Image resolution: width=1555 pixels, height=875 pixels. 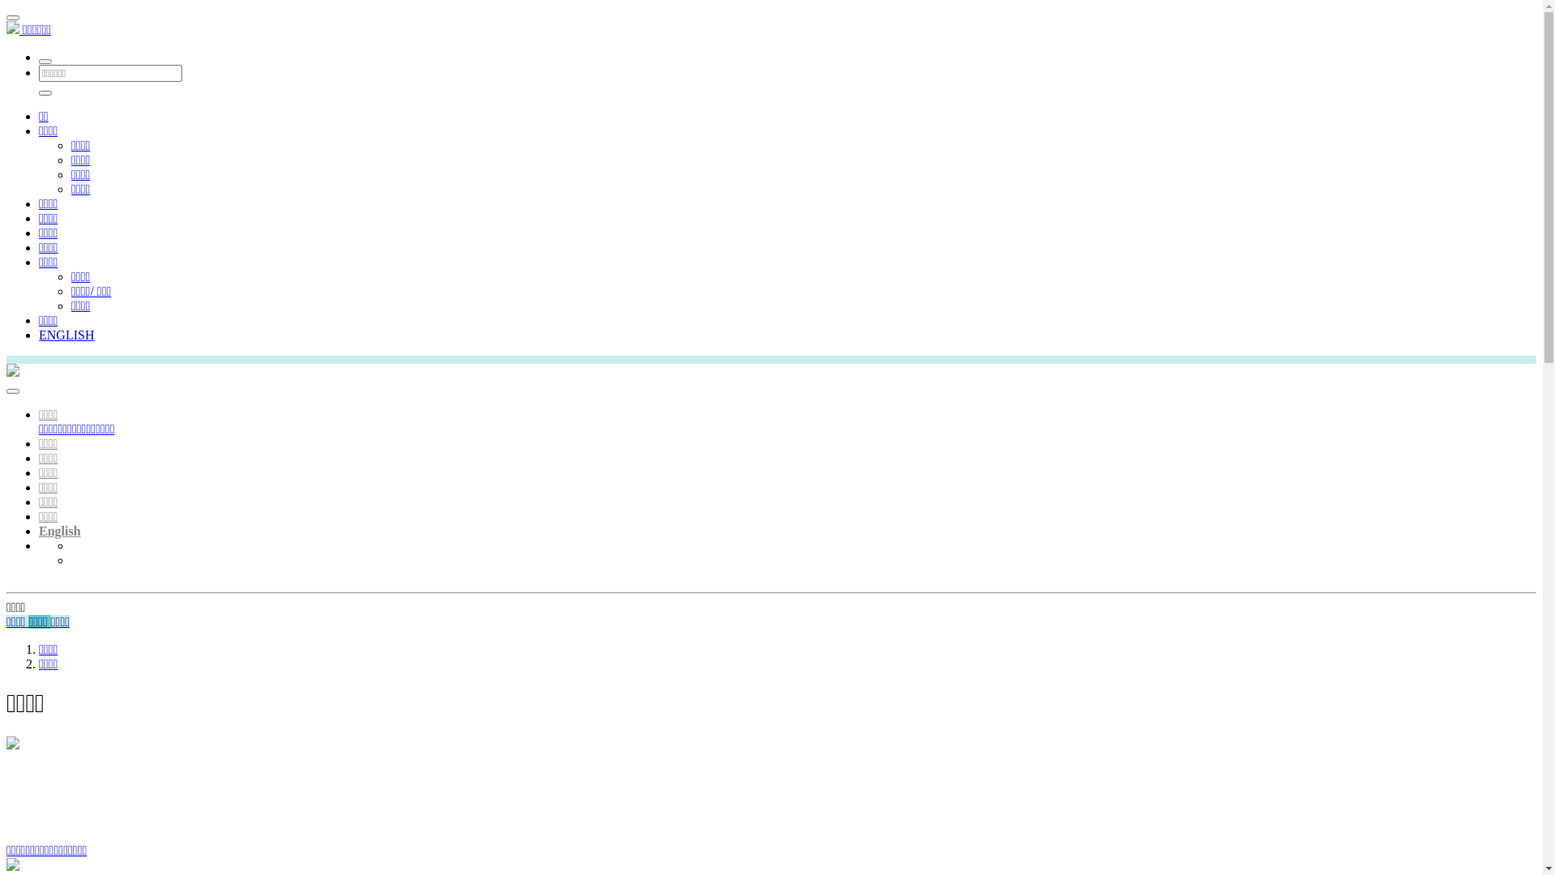 What do you see at coordinates (66, 335) in the screenshot?
I see `ENGLISH` at bounding box center [66, 335].